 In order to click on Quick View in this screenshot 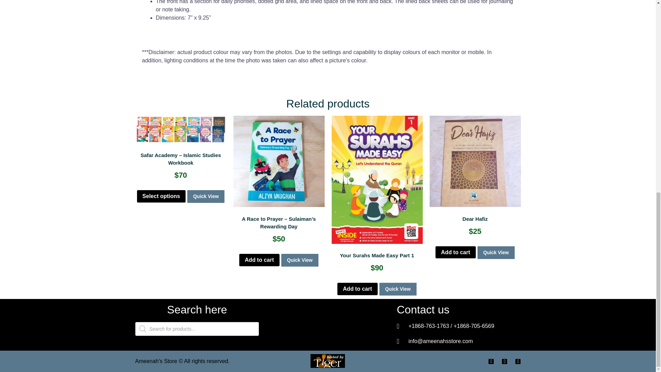, I will do `click(300, 260)`.